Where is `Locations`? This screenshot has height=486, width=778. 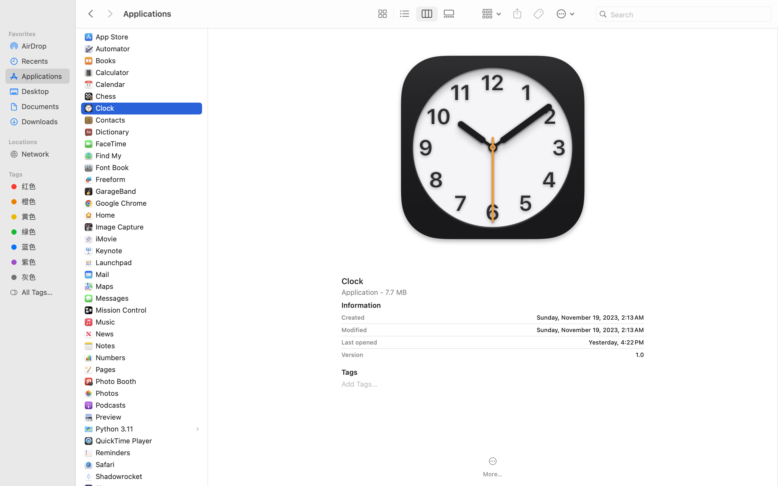
Locations is located at coordinates (41, 141).